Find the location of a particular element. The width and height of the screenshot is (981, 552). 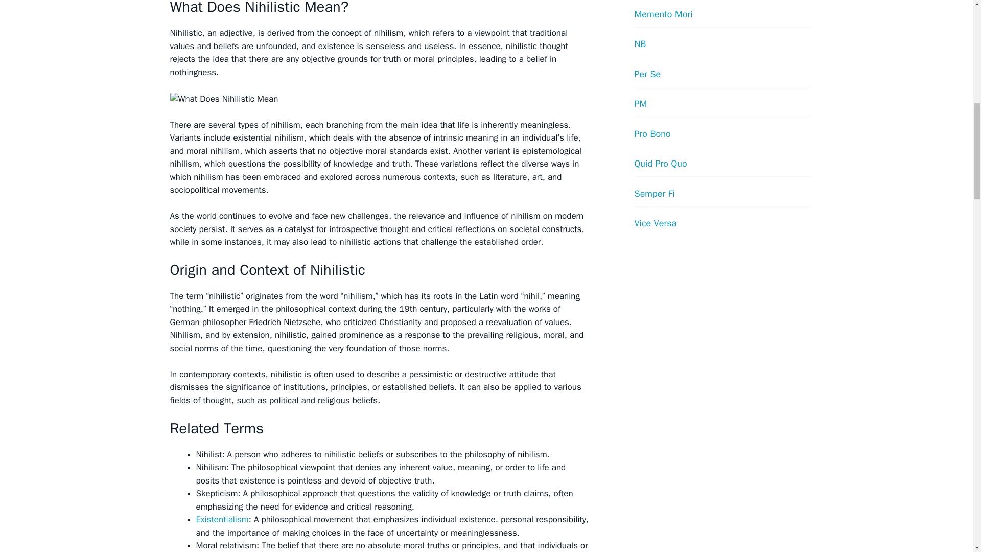

Scroll back to top is located at coordinates (948, 485).